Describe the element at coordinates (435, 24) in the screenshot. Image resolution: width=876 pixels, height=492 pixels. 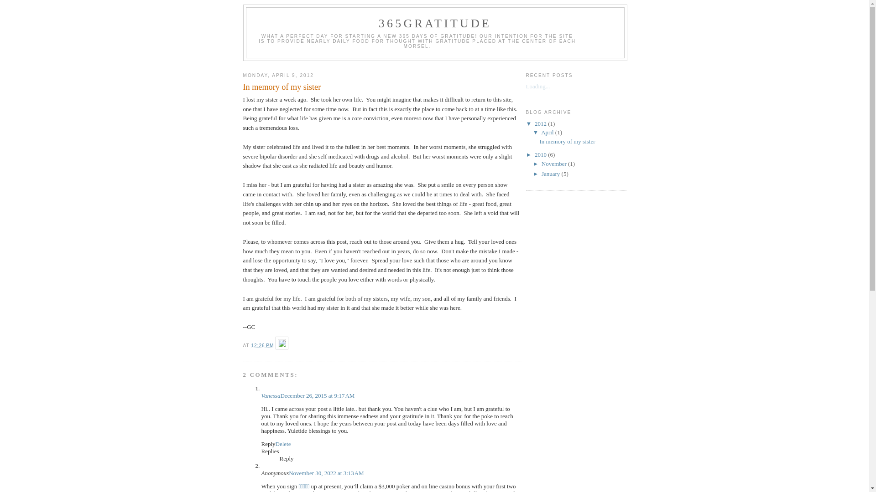
I see `365GRATITUDE` at that location.